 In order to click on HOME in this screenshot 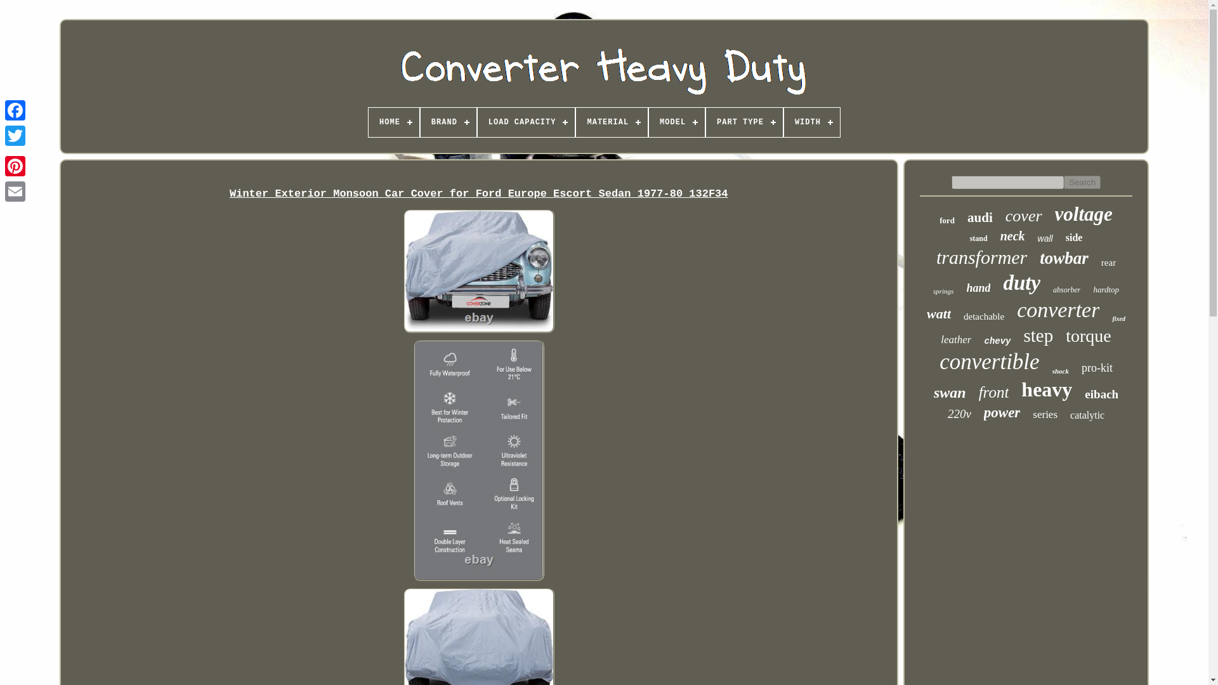, I will do `click(393, 122)`.